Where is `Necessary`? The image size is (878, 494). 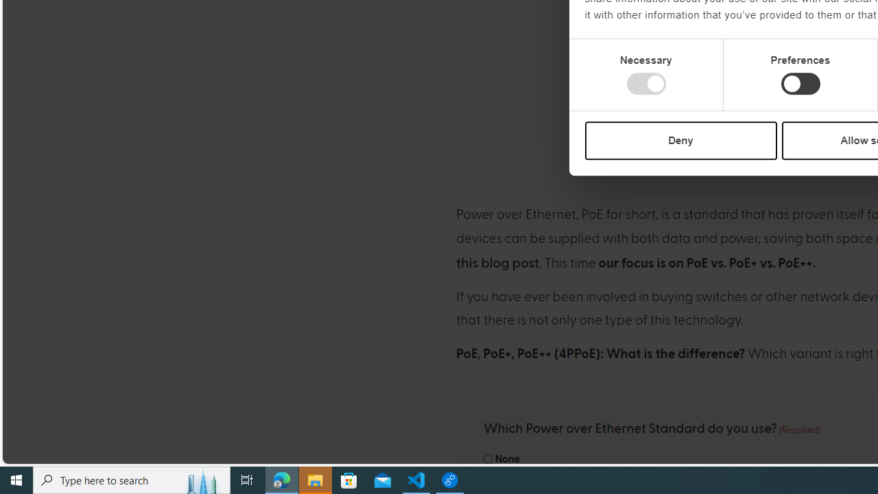
Necessary is located at coordinates (646, 84).